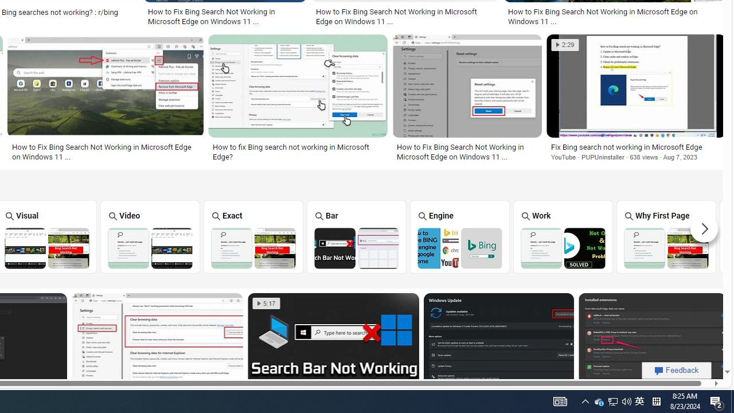  Describe the element at coordinates (357, 236) in the screenshot. I see `Bing Search Bar Not Working Bar` at that location.